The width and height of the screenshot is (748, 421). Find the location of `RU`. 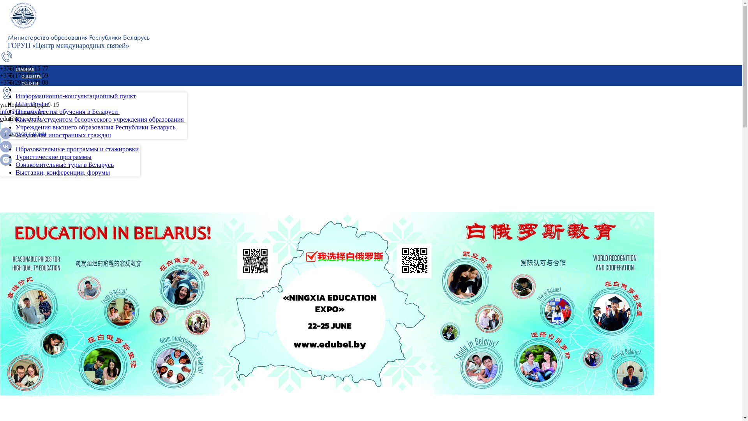

RU is located at coordinates (3, 179).